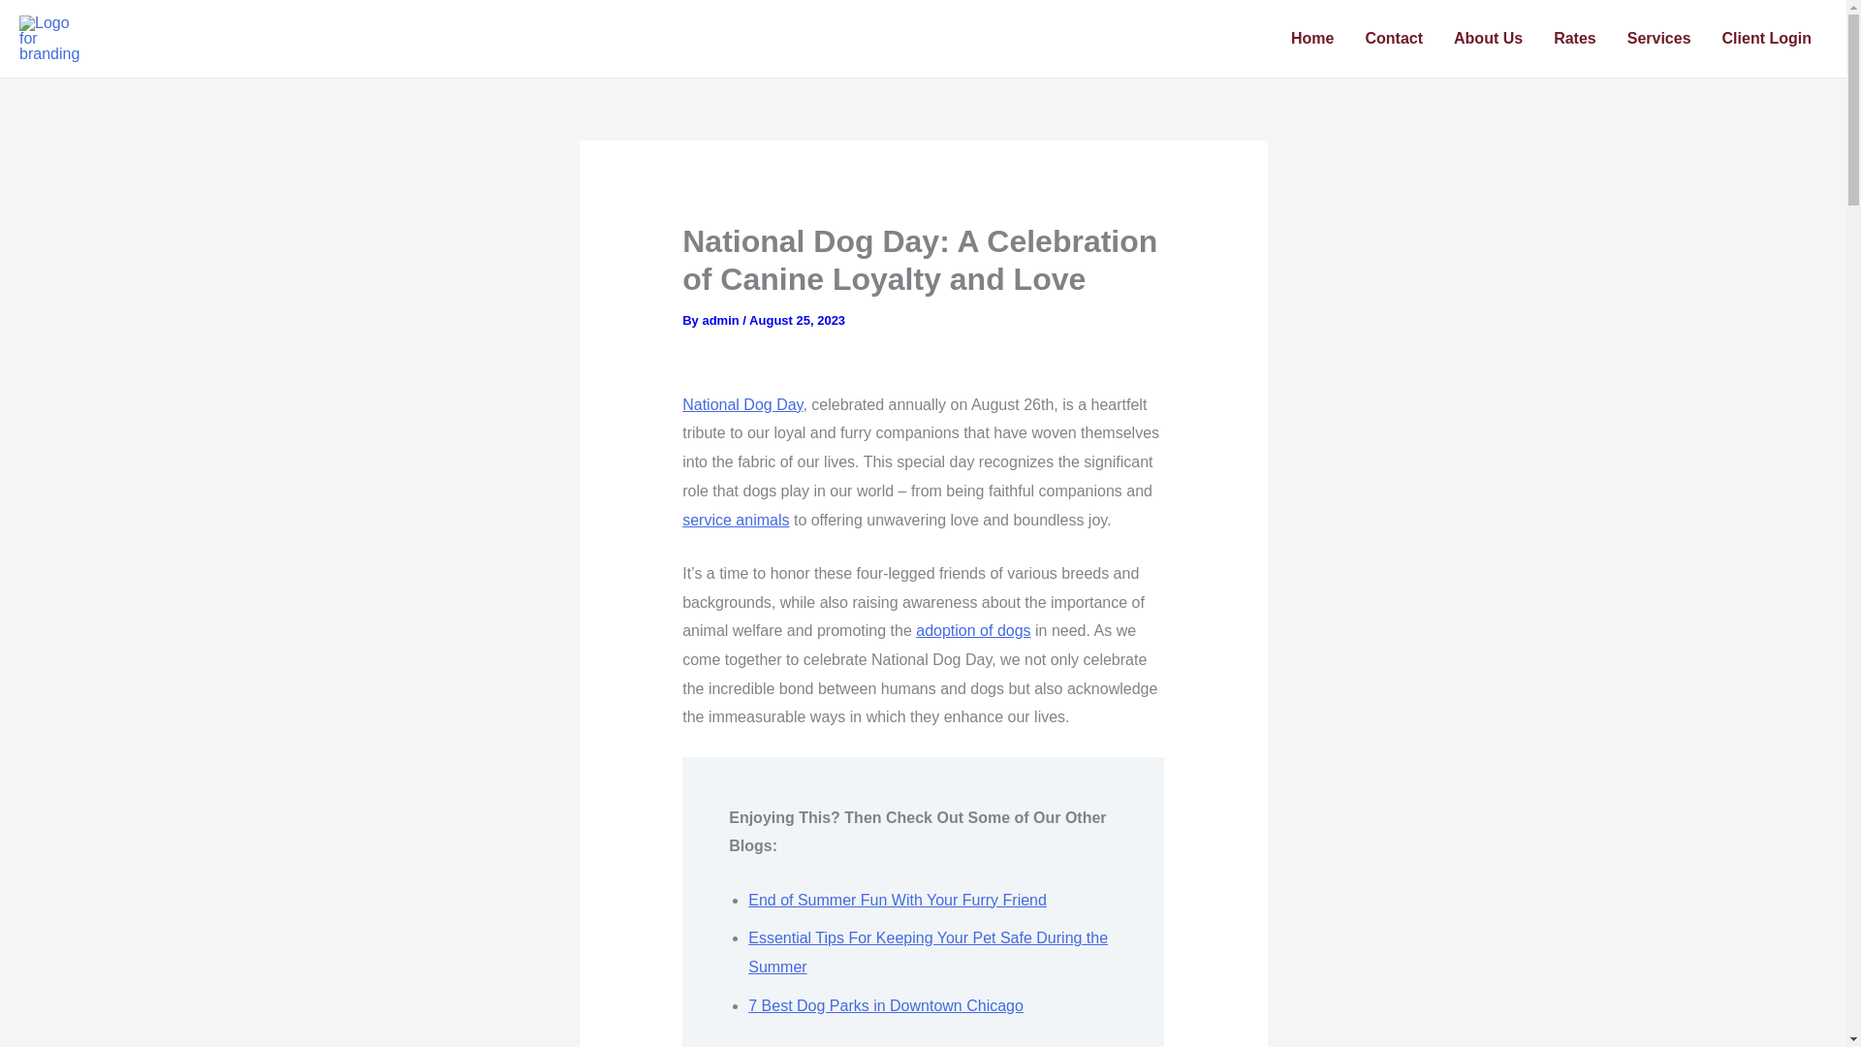 The image size is (1861, 1047). I want to click on End of Summer Fun With Your Furry Friend, so click(897, 900).